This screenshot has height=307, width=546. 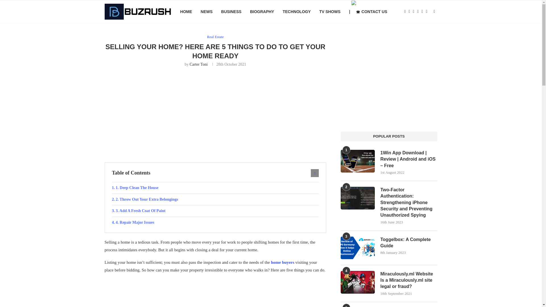 I want to click on BIOGRAPHY, so click(x=262, y=12).